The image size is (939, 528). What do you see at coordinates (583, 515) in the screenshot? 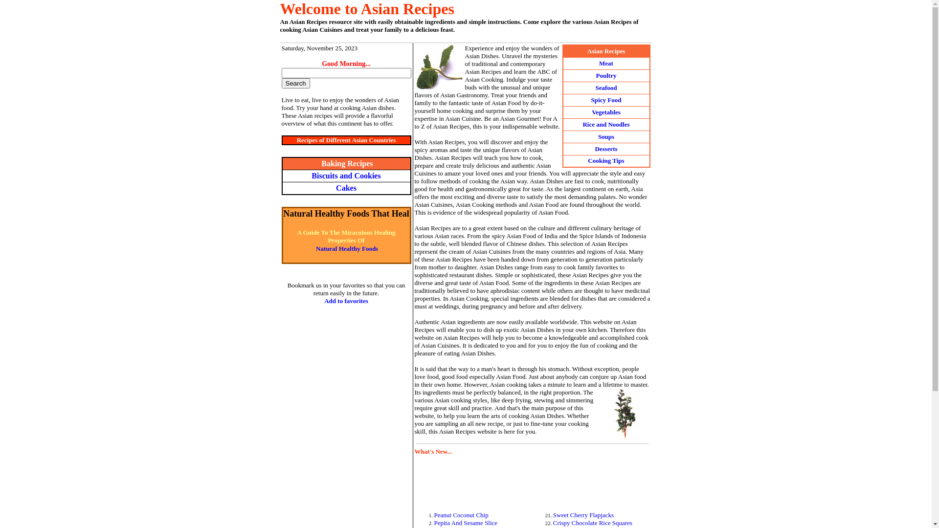
I see `Sweet Cherry Flapjacks` at bounding box center [583, 515].